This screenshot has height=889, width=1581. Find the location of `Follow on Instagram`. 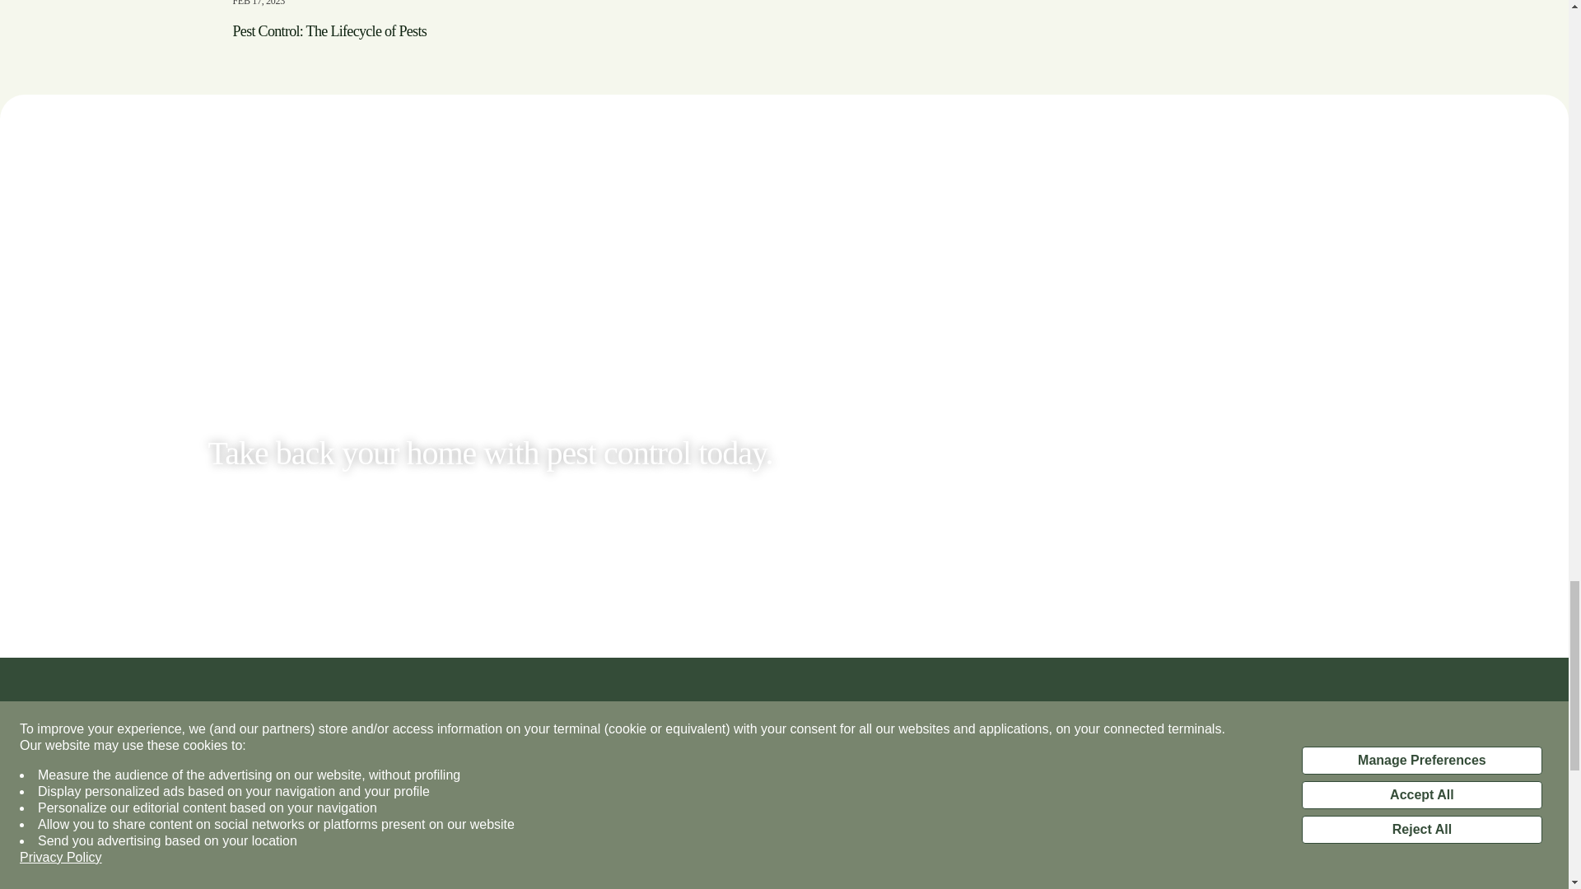

Follow on Instagram is located at coordinates (862, 861).